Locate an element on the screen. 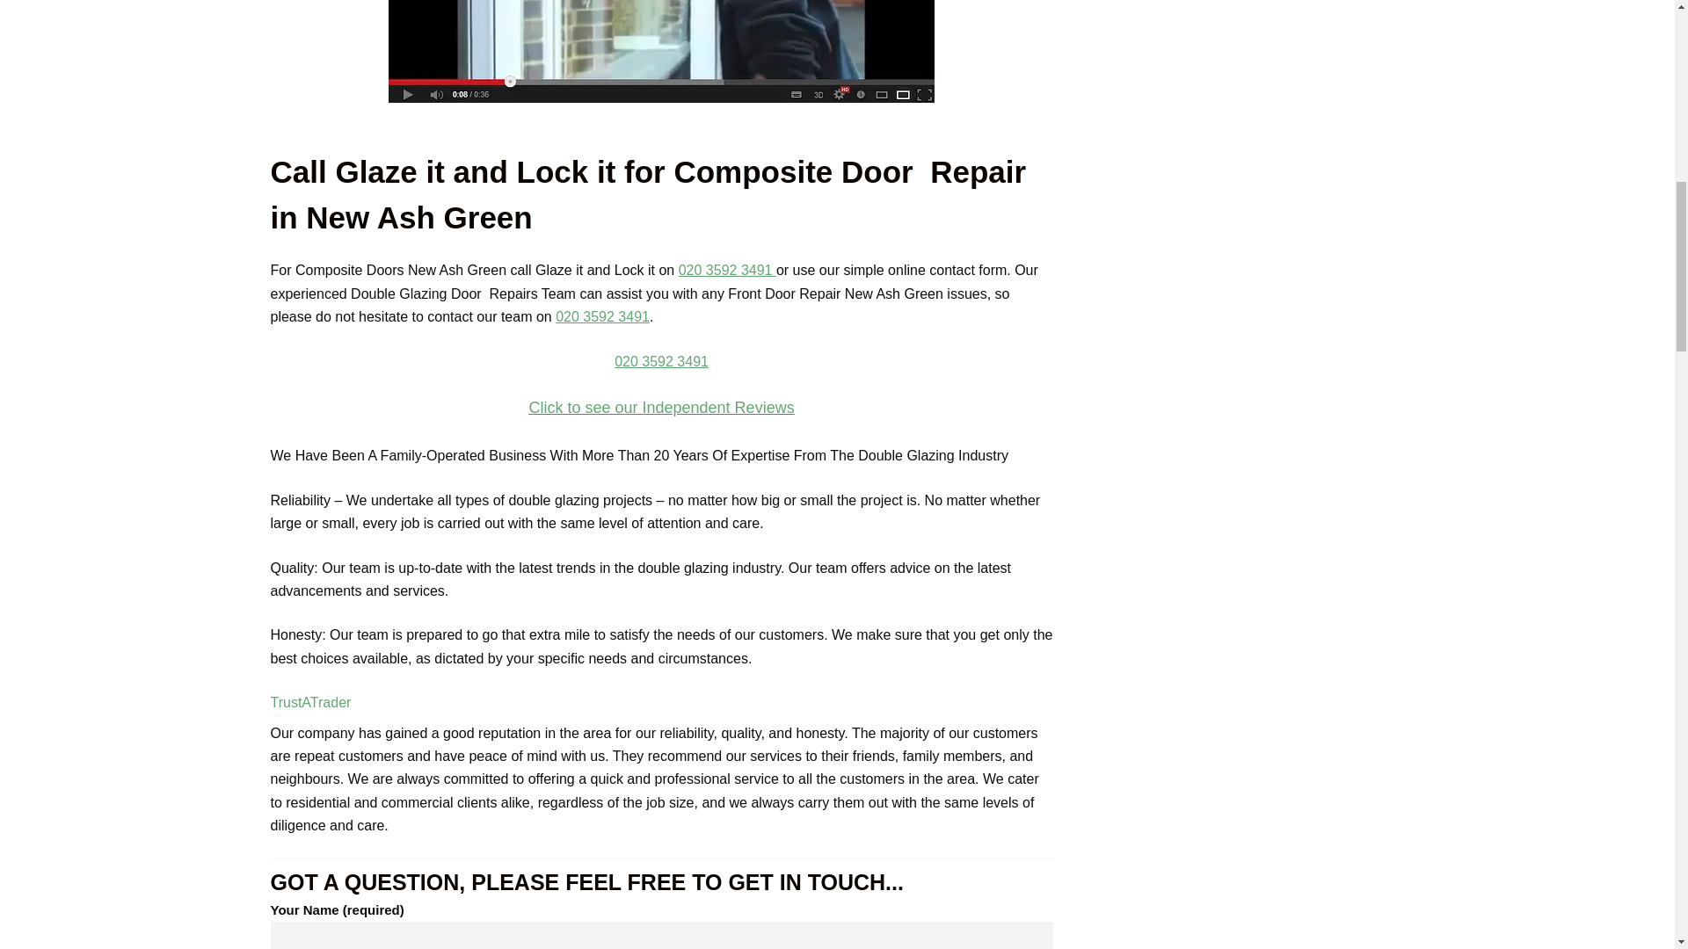 This screenshot has height=949, width=1688. 020 3592 3491 is located at coordinates (725, 271).